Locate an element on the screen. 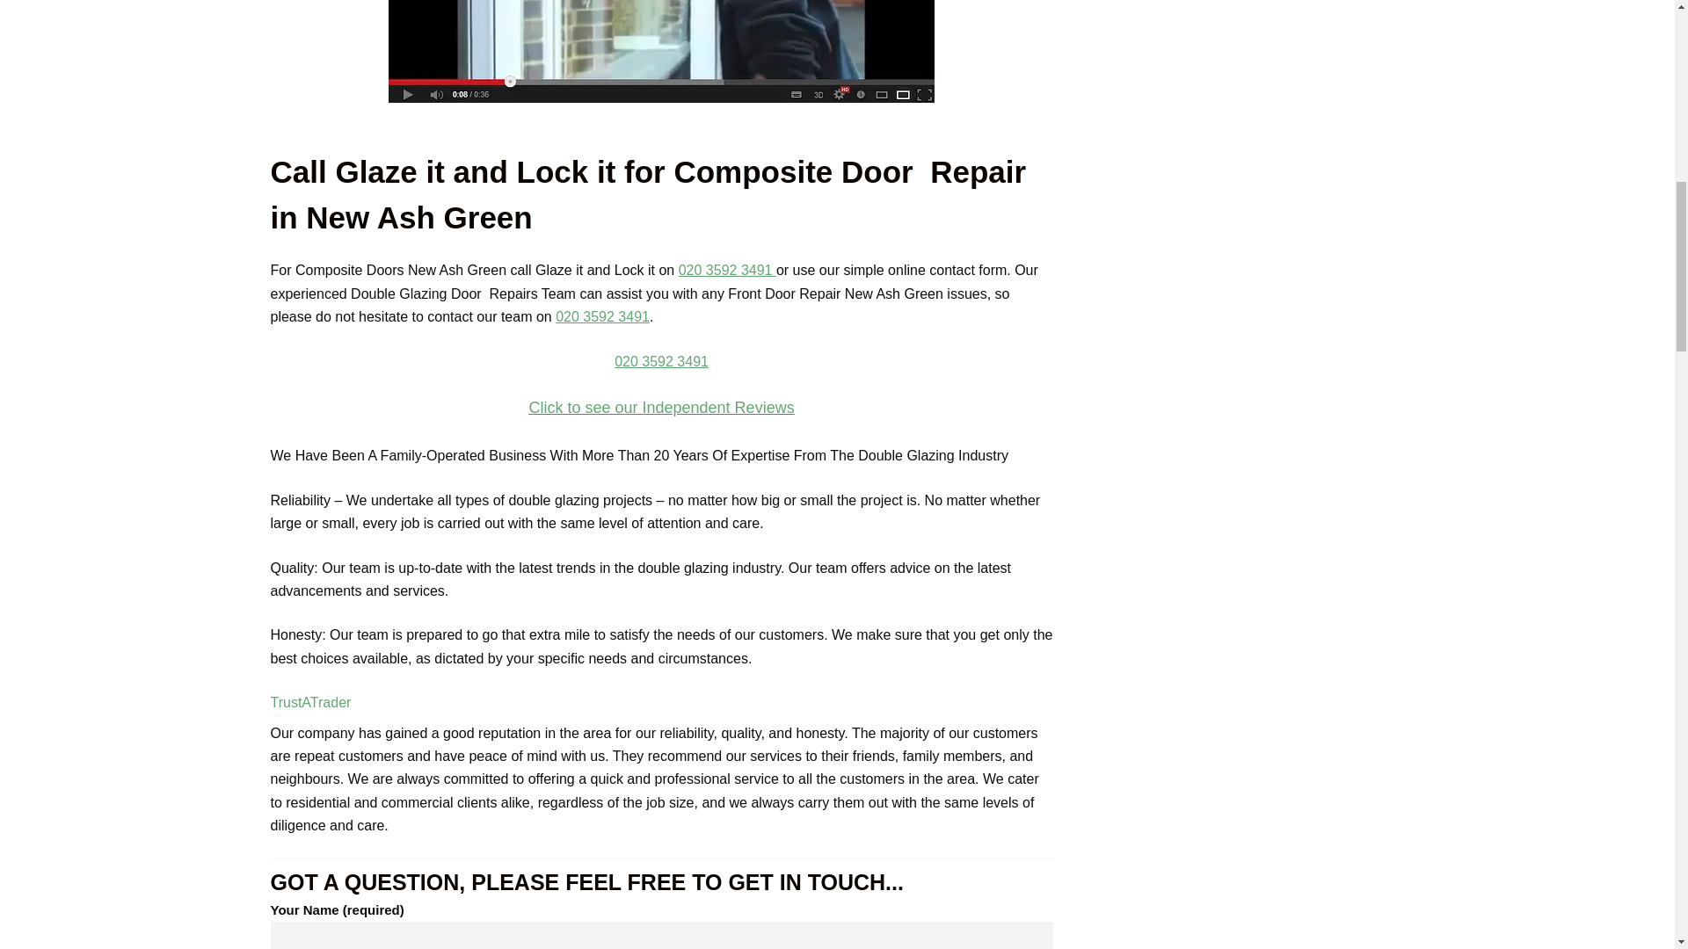 This screenshot has height=949, width=1688. 020 3592 3491 is located at coordinates (725, 271).